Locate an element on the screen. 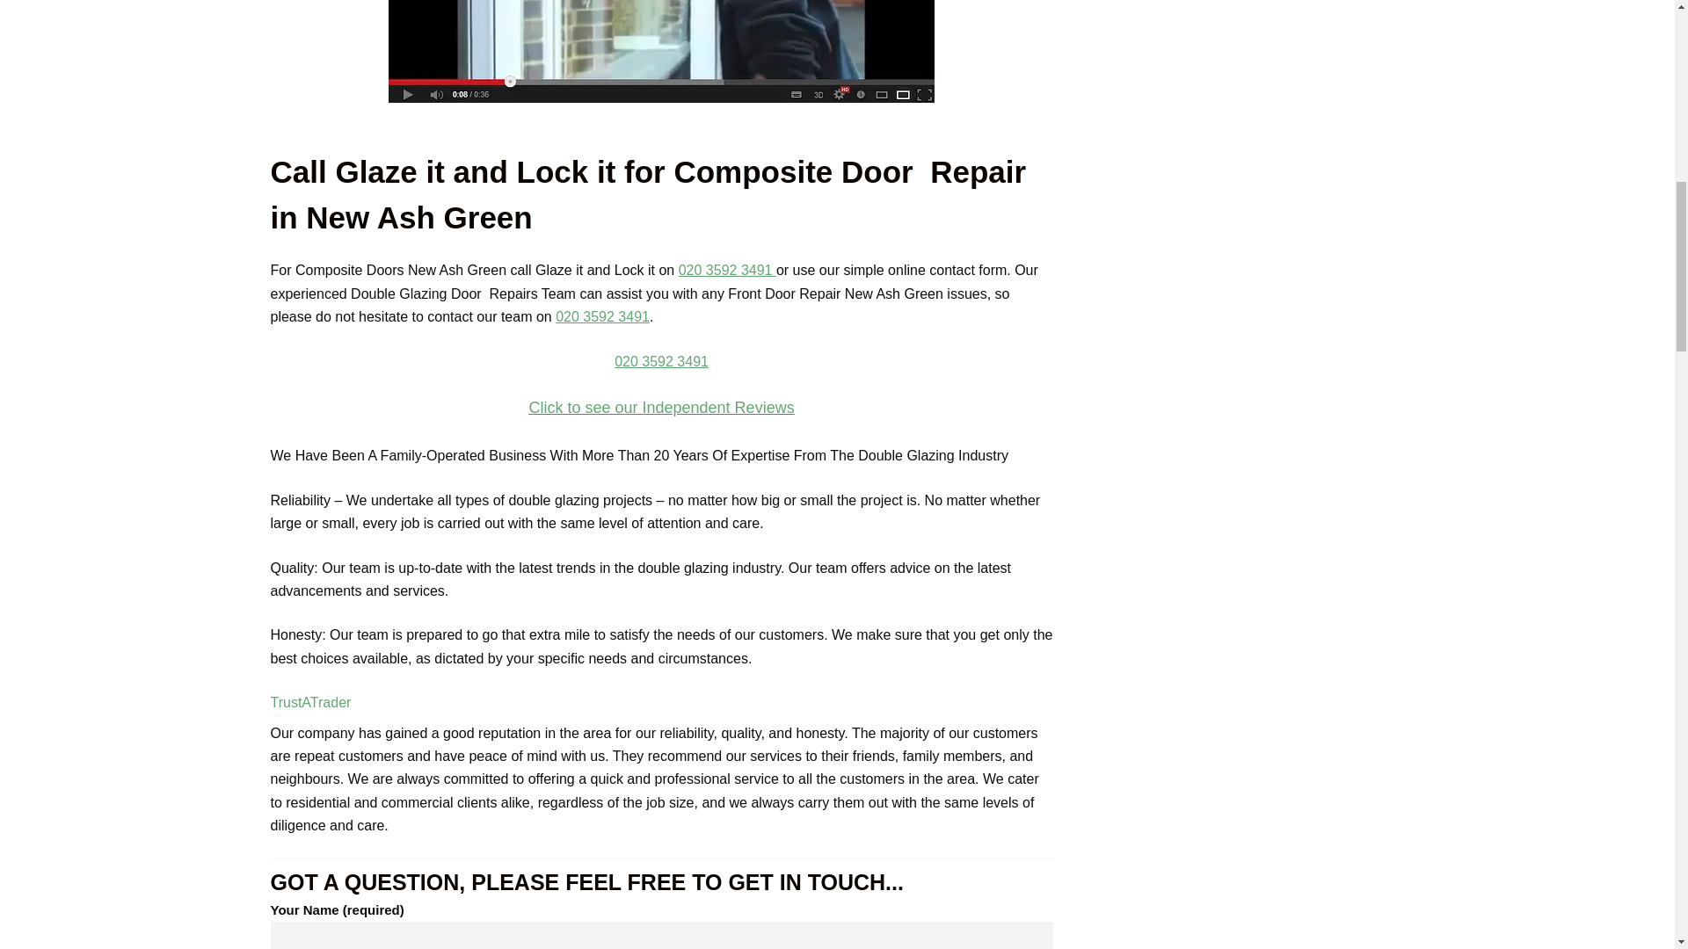 This screenshot has height=949, width=1688. 020 3592 3491 is located at coordinates (725, 271).